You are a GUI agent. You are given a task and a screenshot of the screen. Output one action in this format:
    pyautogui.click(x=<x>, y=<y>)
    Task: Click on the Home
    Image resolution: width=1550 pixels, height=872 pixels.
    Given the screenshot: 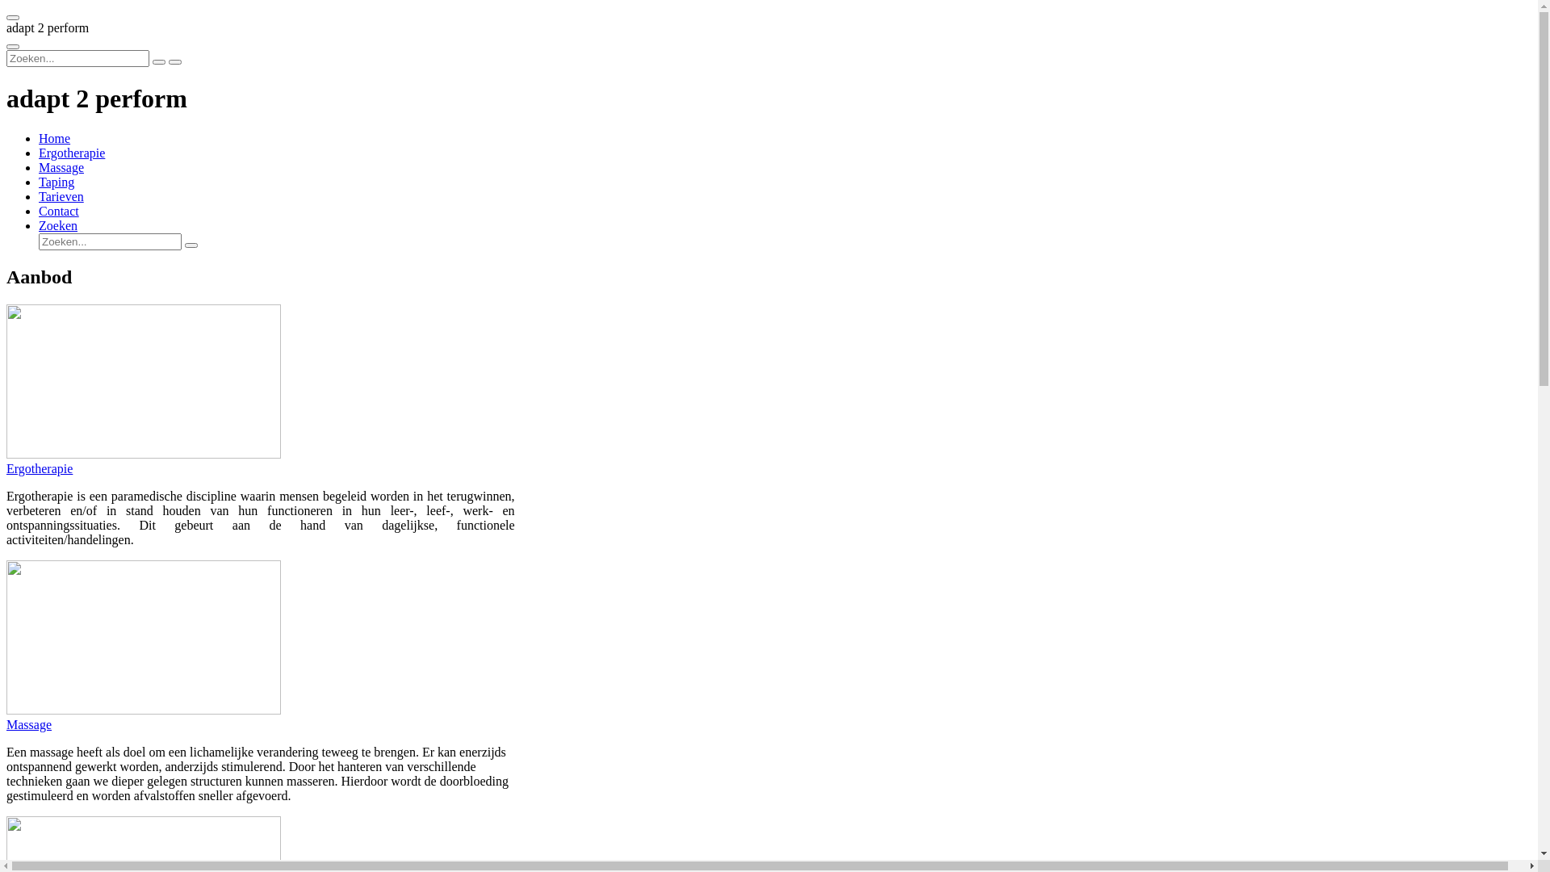 What is the action you would take?
    pyautogui.click(x=55, y=139)
    